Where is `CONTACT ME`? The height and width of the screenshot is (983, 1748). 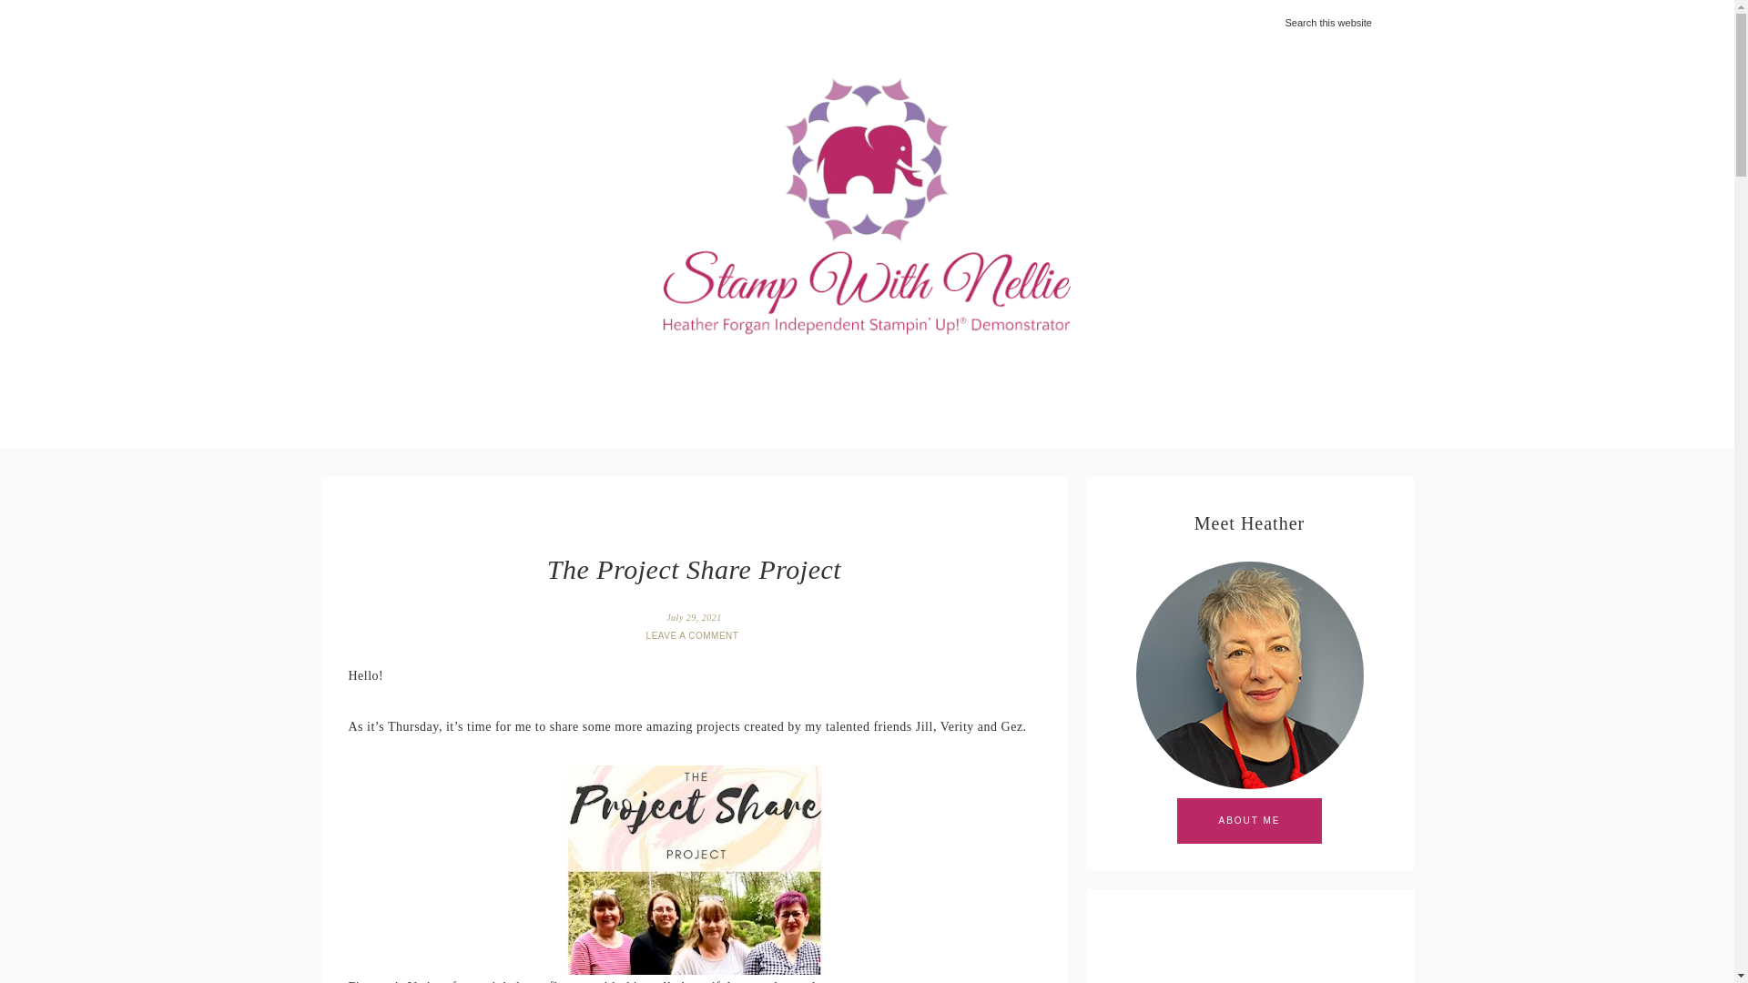
CONTACT ME is located at coordinates (1188, 388).